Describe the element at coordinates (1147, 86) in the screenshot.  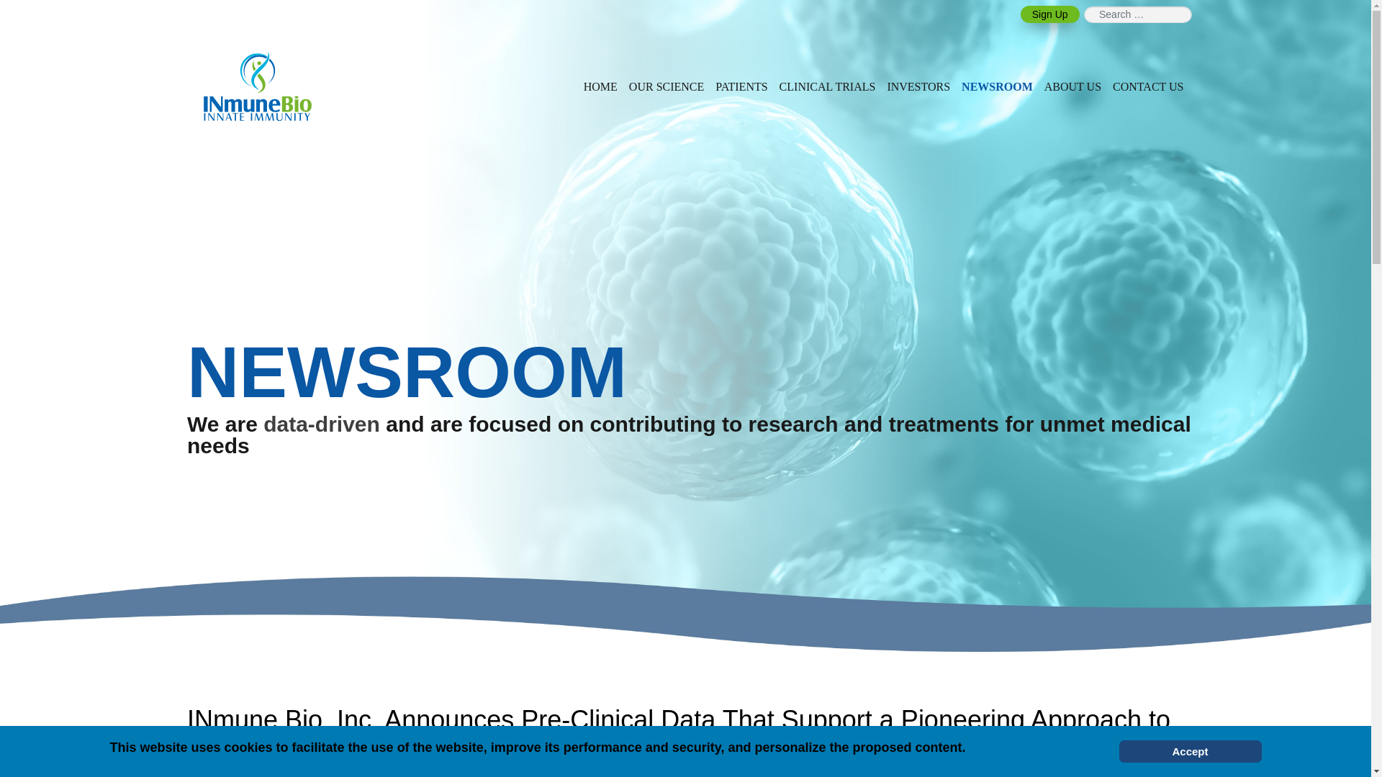
I see `CONTACT US` at that location.